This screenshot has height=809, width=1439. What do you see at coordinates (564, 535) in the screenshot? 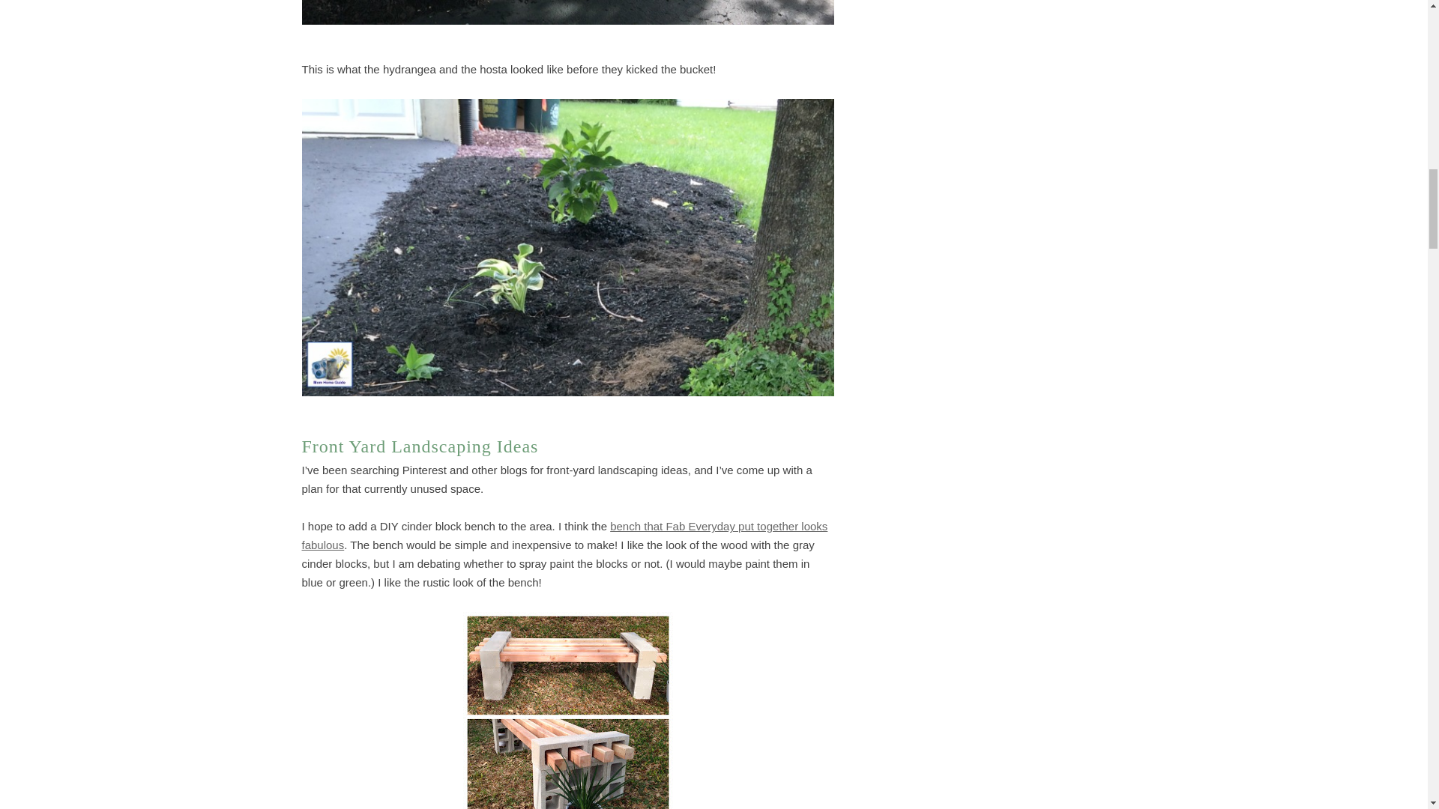
I see `bench that Fab Everyday put together looks fabulous` at bounding box center [564, 535].